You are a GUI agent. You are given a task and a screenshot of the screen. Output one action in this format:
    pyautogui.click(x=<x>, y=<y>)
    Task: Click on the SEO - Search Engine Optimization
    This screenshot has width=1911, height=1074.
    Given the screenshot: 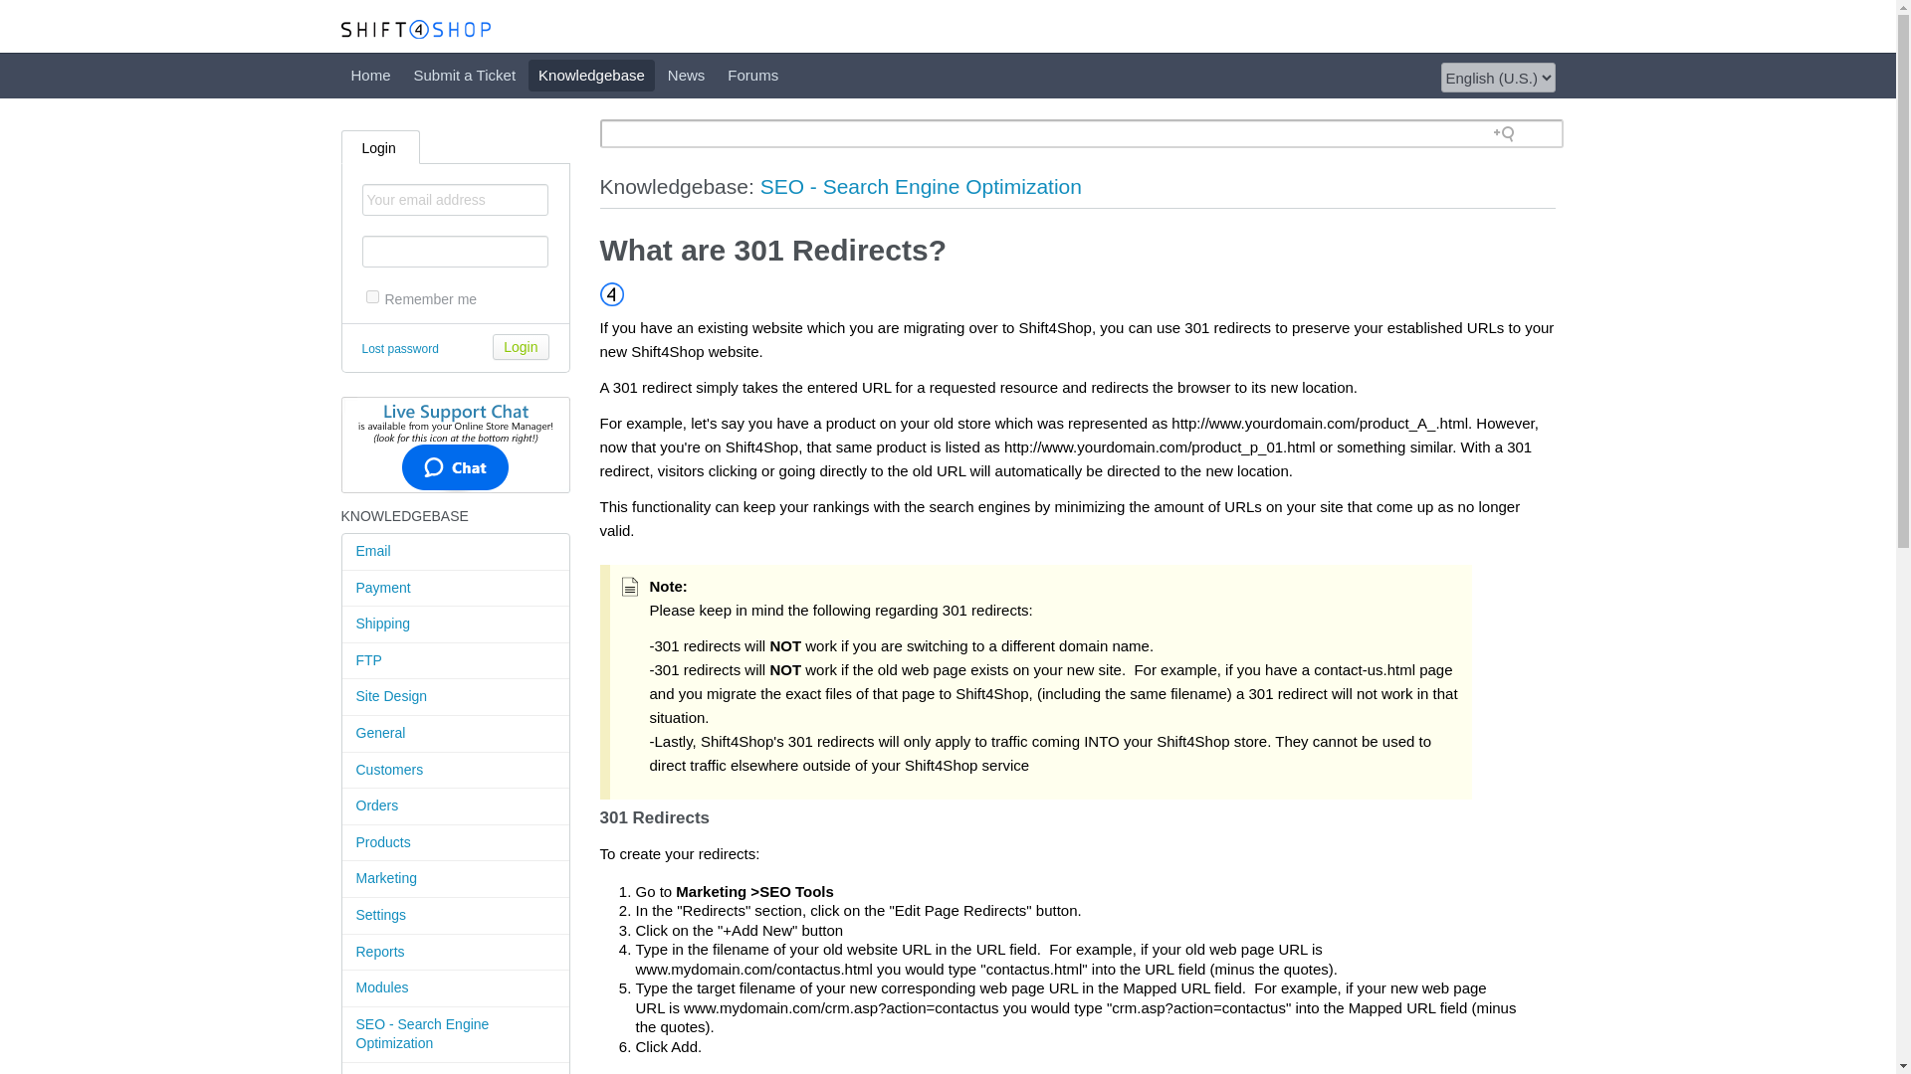 What is the action you would take?
    pyautogui.click(x=456, y=1035)
    